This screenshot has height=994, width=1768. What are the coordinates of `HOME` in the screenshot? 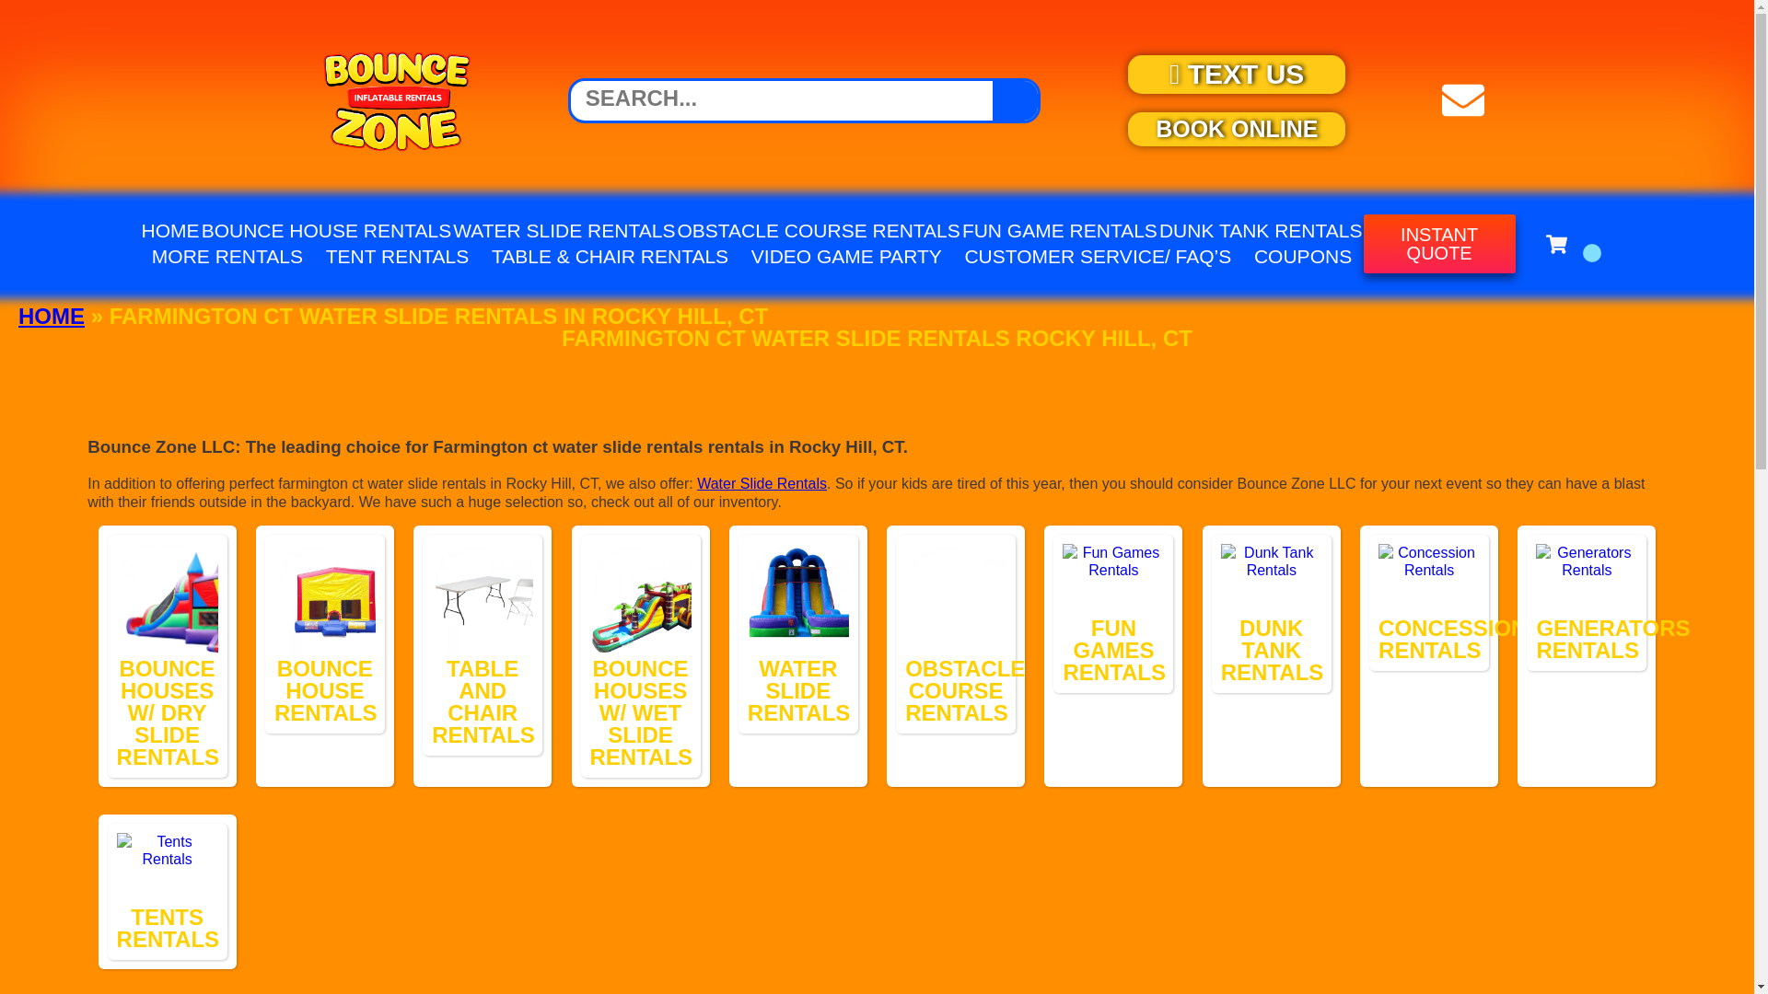 It's located at (169, 230).